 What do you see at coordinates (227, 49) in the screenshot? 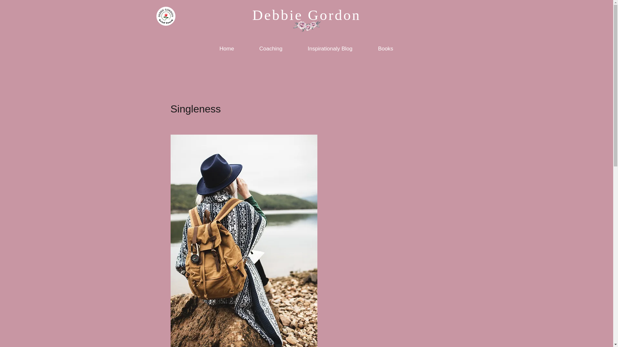
I see `Home` at bounding box center [227, 49].